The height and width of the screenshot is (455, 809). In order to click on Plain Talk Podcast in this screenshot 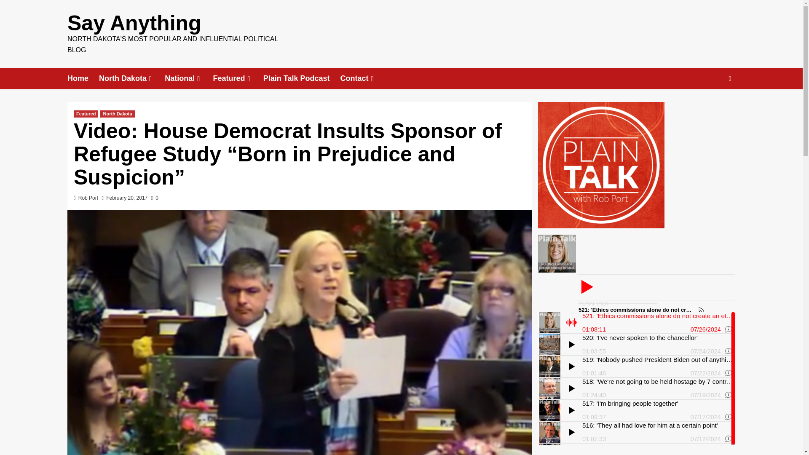, I will do `click(302, 78)`.